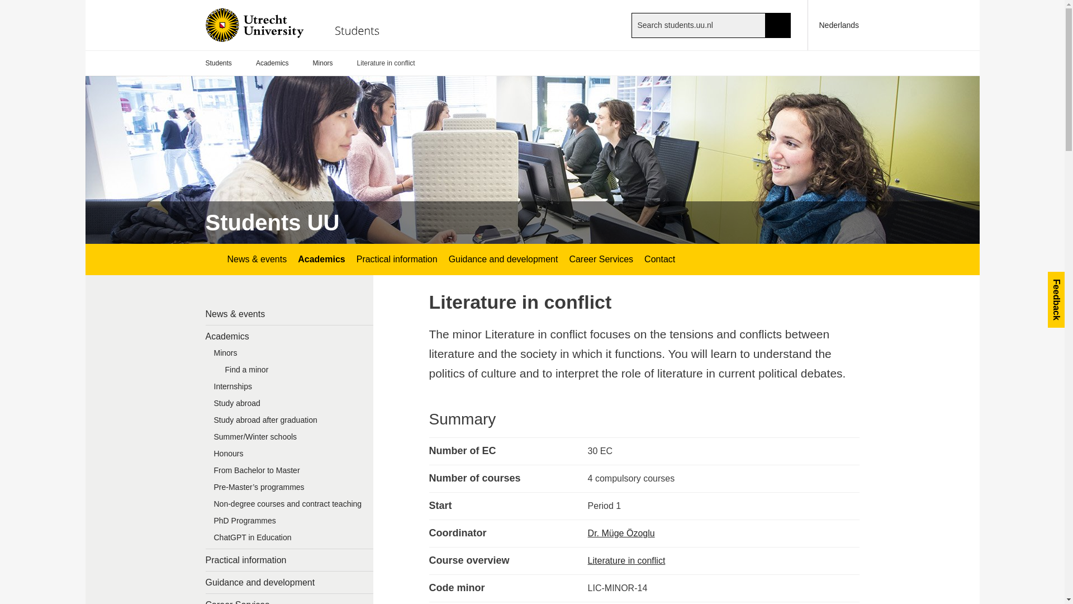 Image resolution: width=1073 pixels, height=604 pixels. What do you see at coordinates (289, 507) in the screenshot?
I see `Non-degree courses and contract teaching` at bounding box center [289, 507].